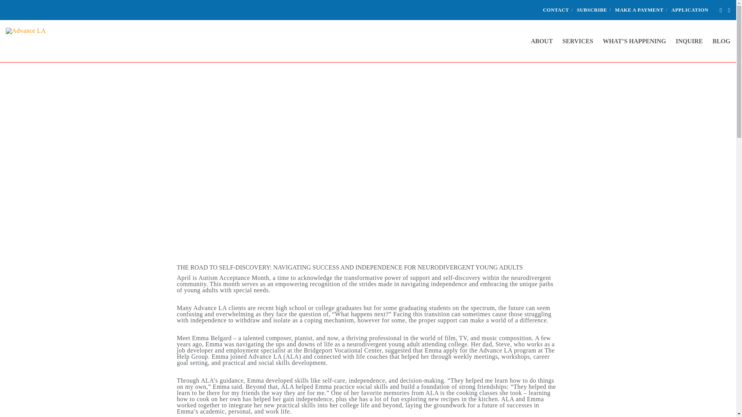 The height and width of the screenshot is (417, 742). What do you see at coordinates (639, 10) in the screenshot?
I see `MAKE A PAYMENT` at bounding box center [639, 10].